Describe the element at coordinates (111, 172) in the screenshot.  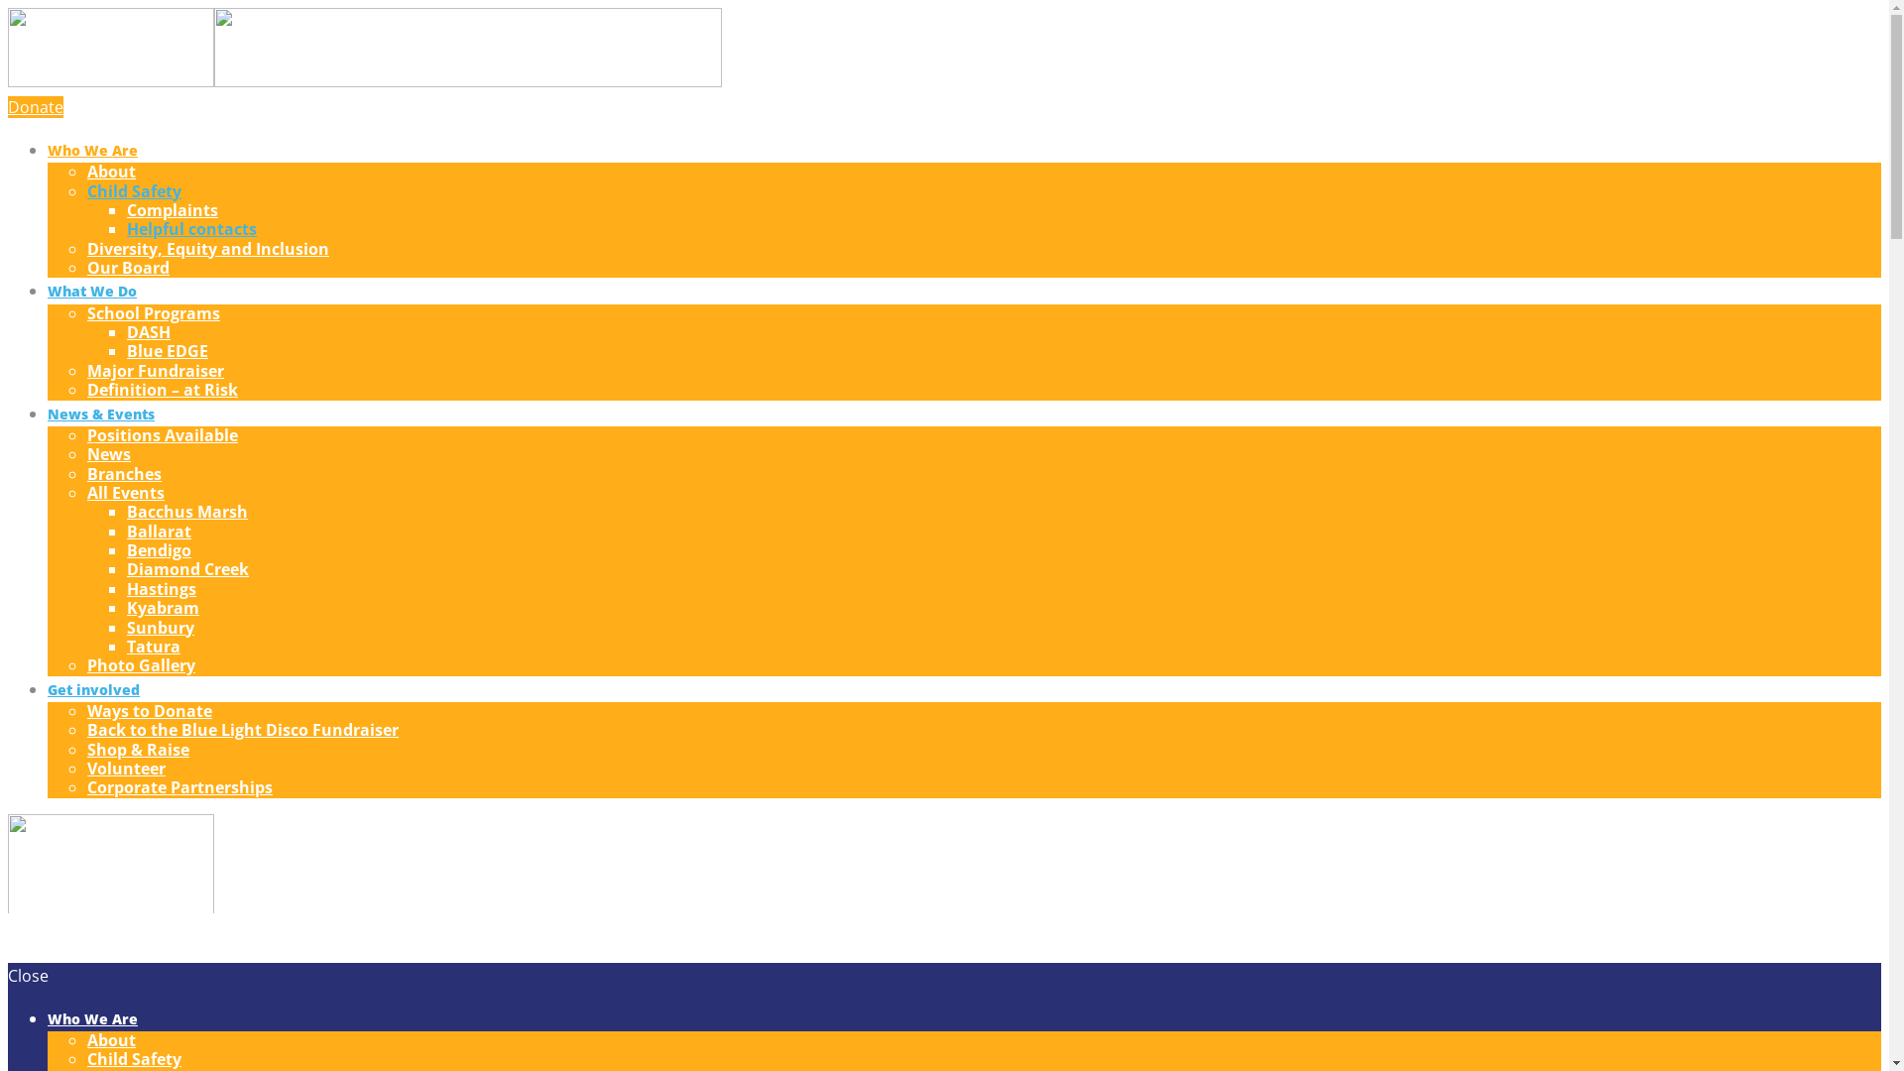
I see `About` at that location.